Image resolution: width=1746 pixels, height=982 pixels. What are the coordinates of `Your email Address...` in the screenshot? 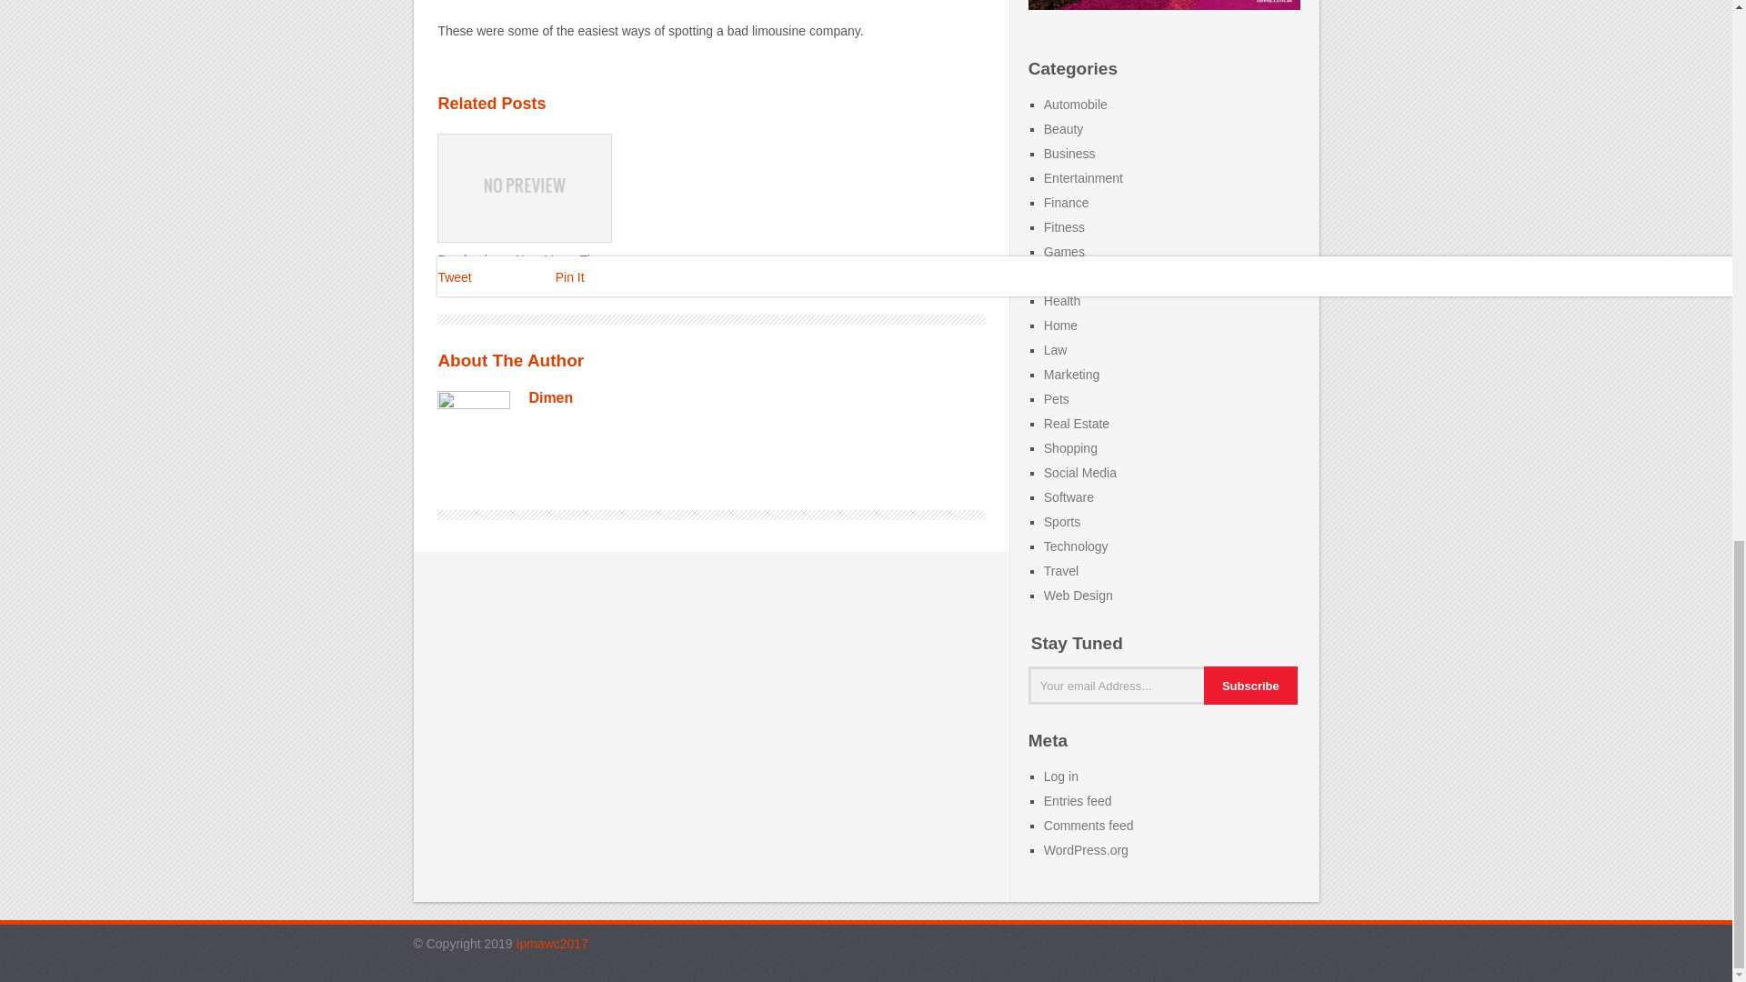 It's located at (1121, 686).